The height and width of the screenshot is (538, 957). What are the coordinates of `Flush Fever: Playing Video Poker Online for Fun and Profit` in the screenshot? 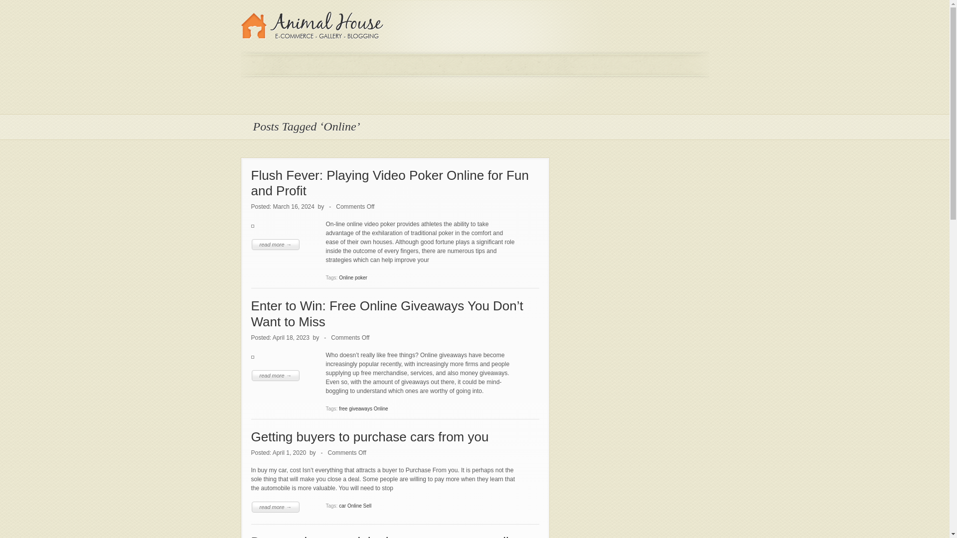 It's located at (390, 183).